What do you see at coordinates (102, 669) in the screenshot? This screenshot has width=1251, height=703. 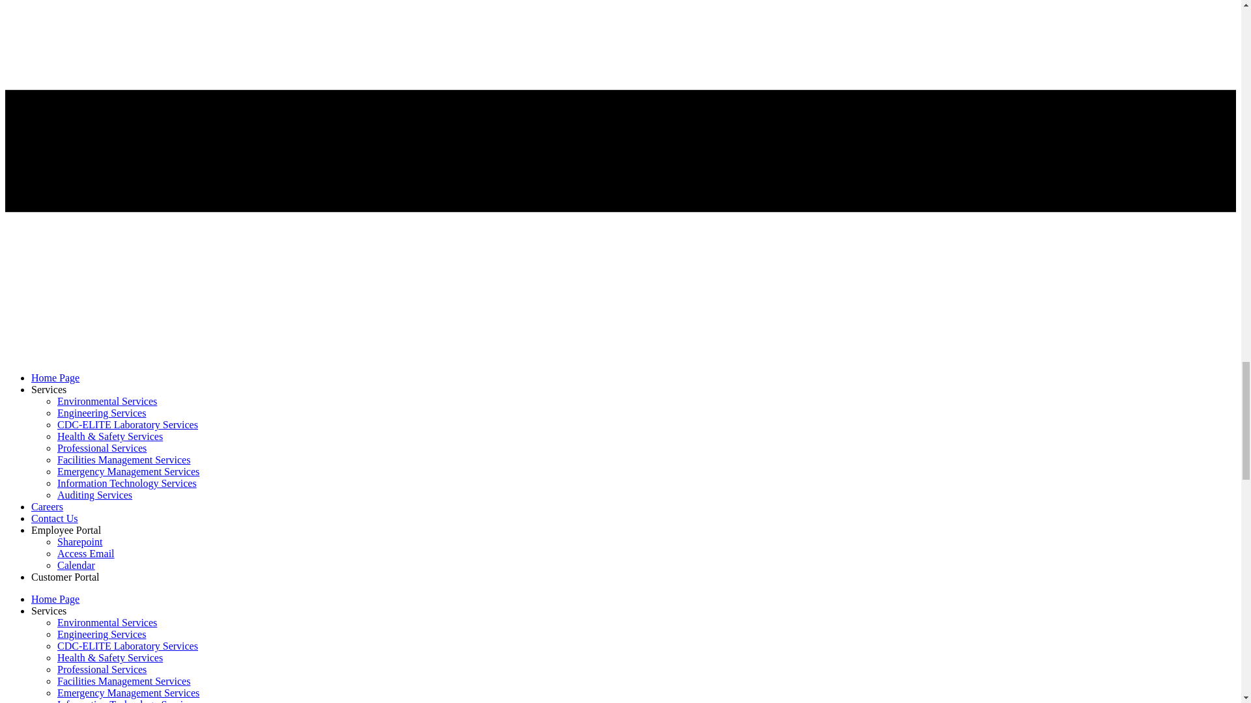 I see `Professional Services` at bounding box center [102, 669].